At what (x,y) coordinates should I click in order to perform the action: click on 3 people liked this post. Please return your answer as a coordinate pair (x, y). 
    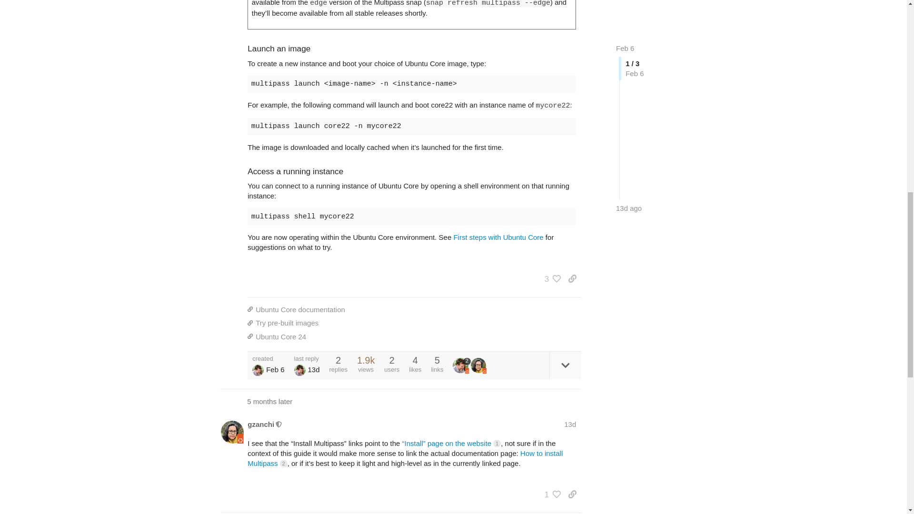
    Looking at the image, I should click on (550, 279).